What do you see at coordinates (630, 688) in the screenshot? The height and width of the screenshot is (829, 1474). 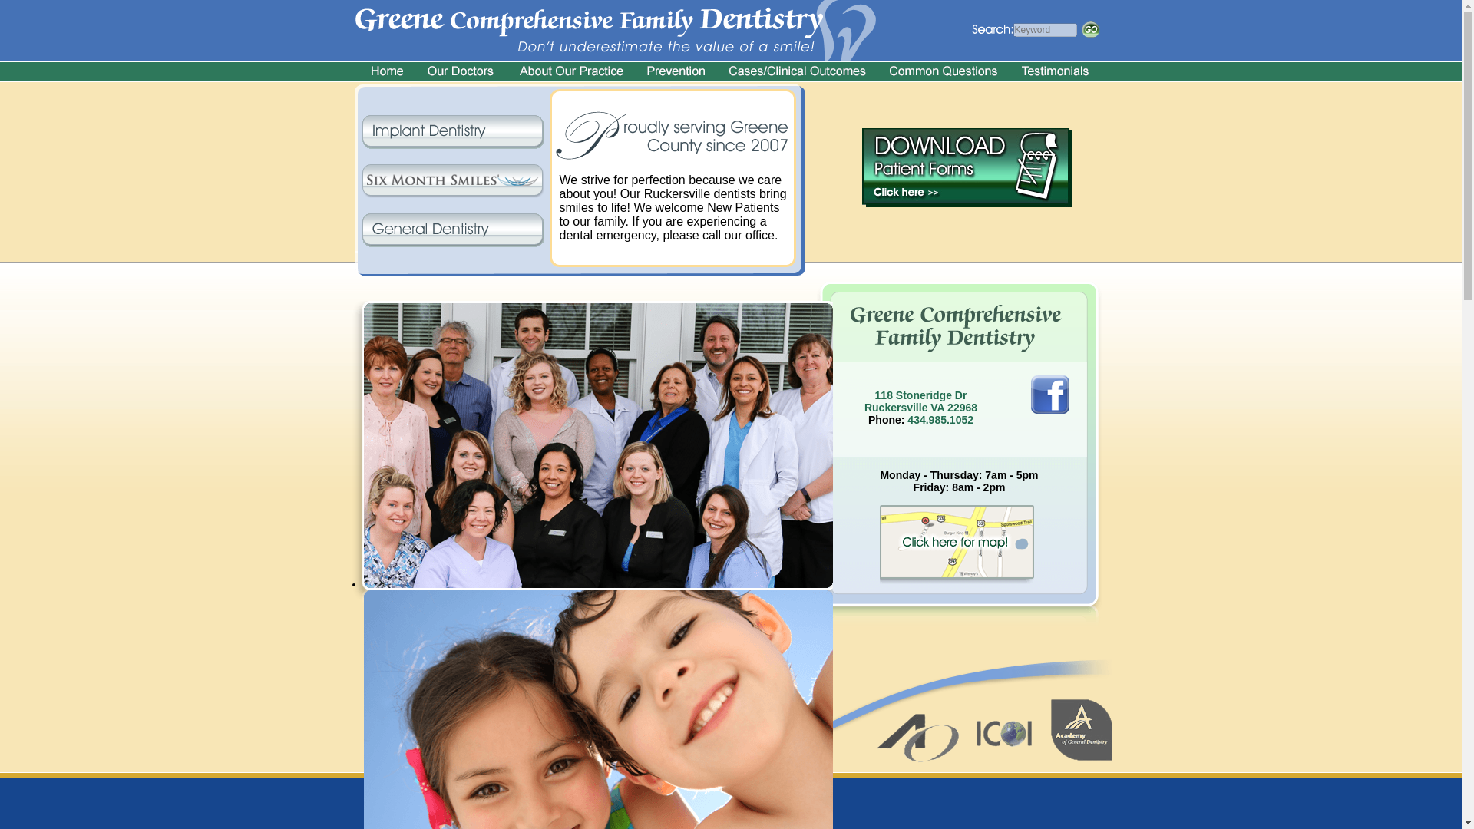 I see `Testimonials` at bounding box center [630, 688].